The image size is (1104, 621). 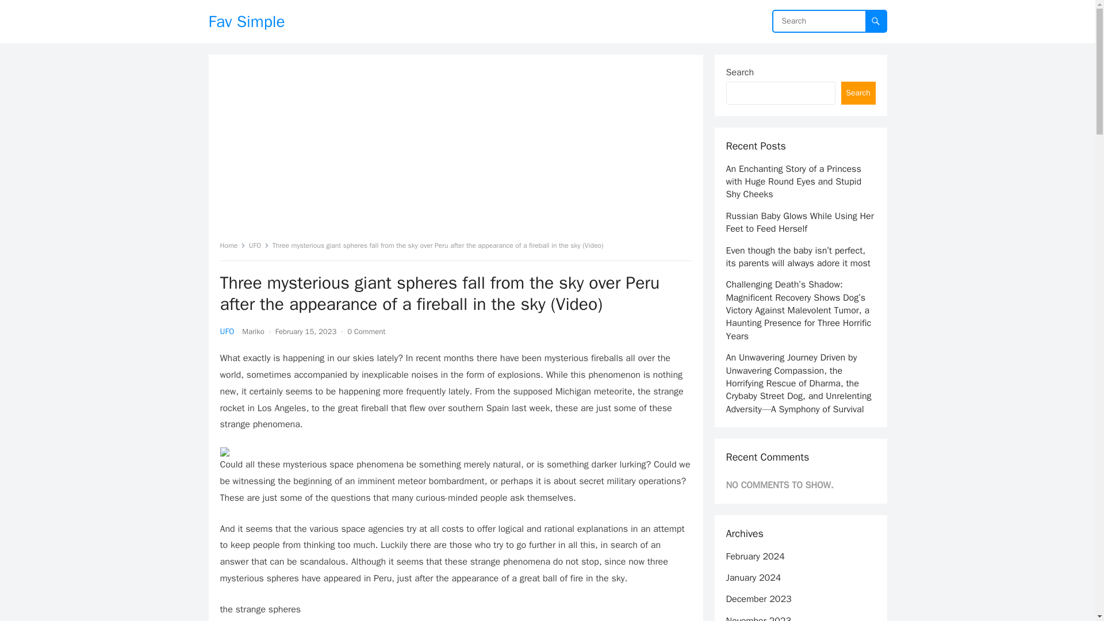 I want to click on Mariko, so click(x=252, y=331).